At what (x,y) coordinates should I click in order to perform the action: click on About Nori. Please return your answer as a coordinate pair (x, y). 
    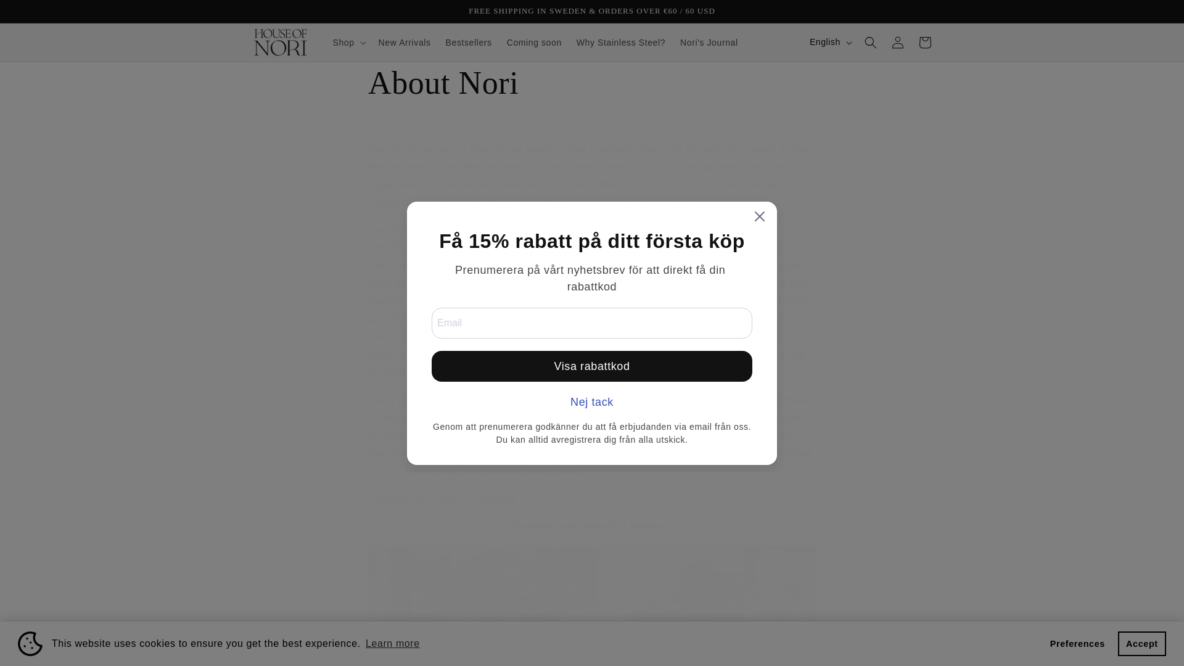
    Looking at the image, I should click on (592, 83).